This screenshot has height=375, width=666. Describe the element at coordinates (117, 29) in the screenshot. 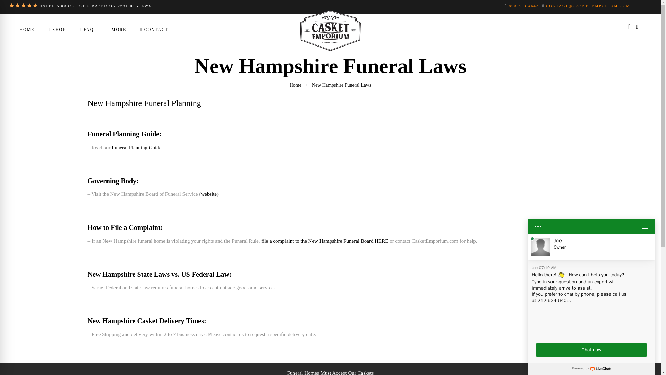

I see `MORE` at that location.